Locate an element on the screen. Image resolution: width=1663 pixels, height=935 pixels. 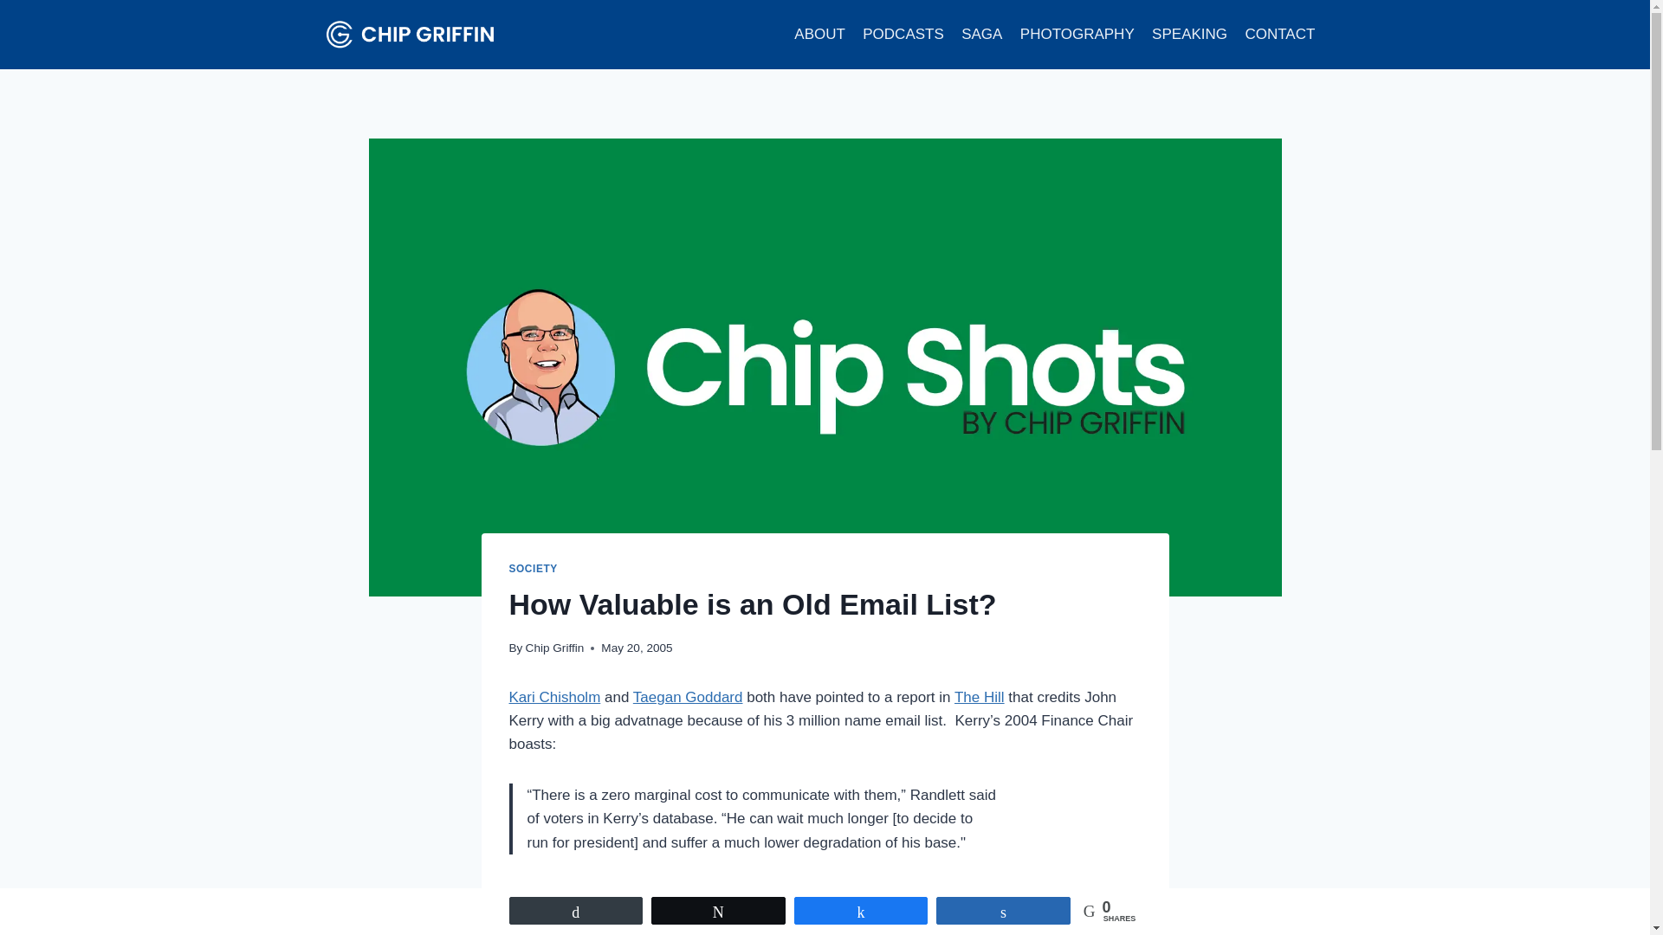
Taegan Goddard is located at coordinates (688, 697).